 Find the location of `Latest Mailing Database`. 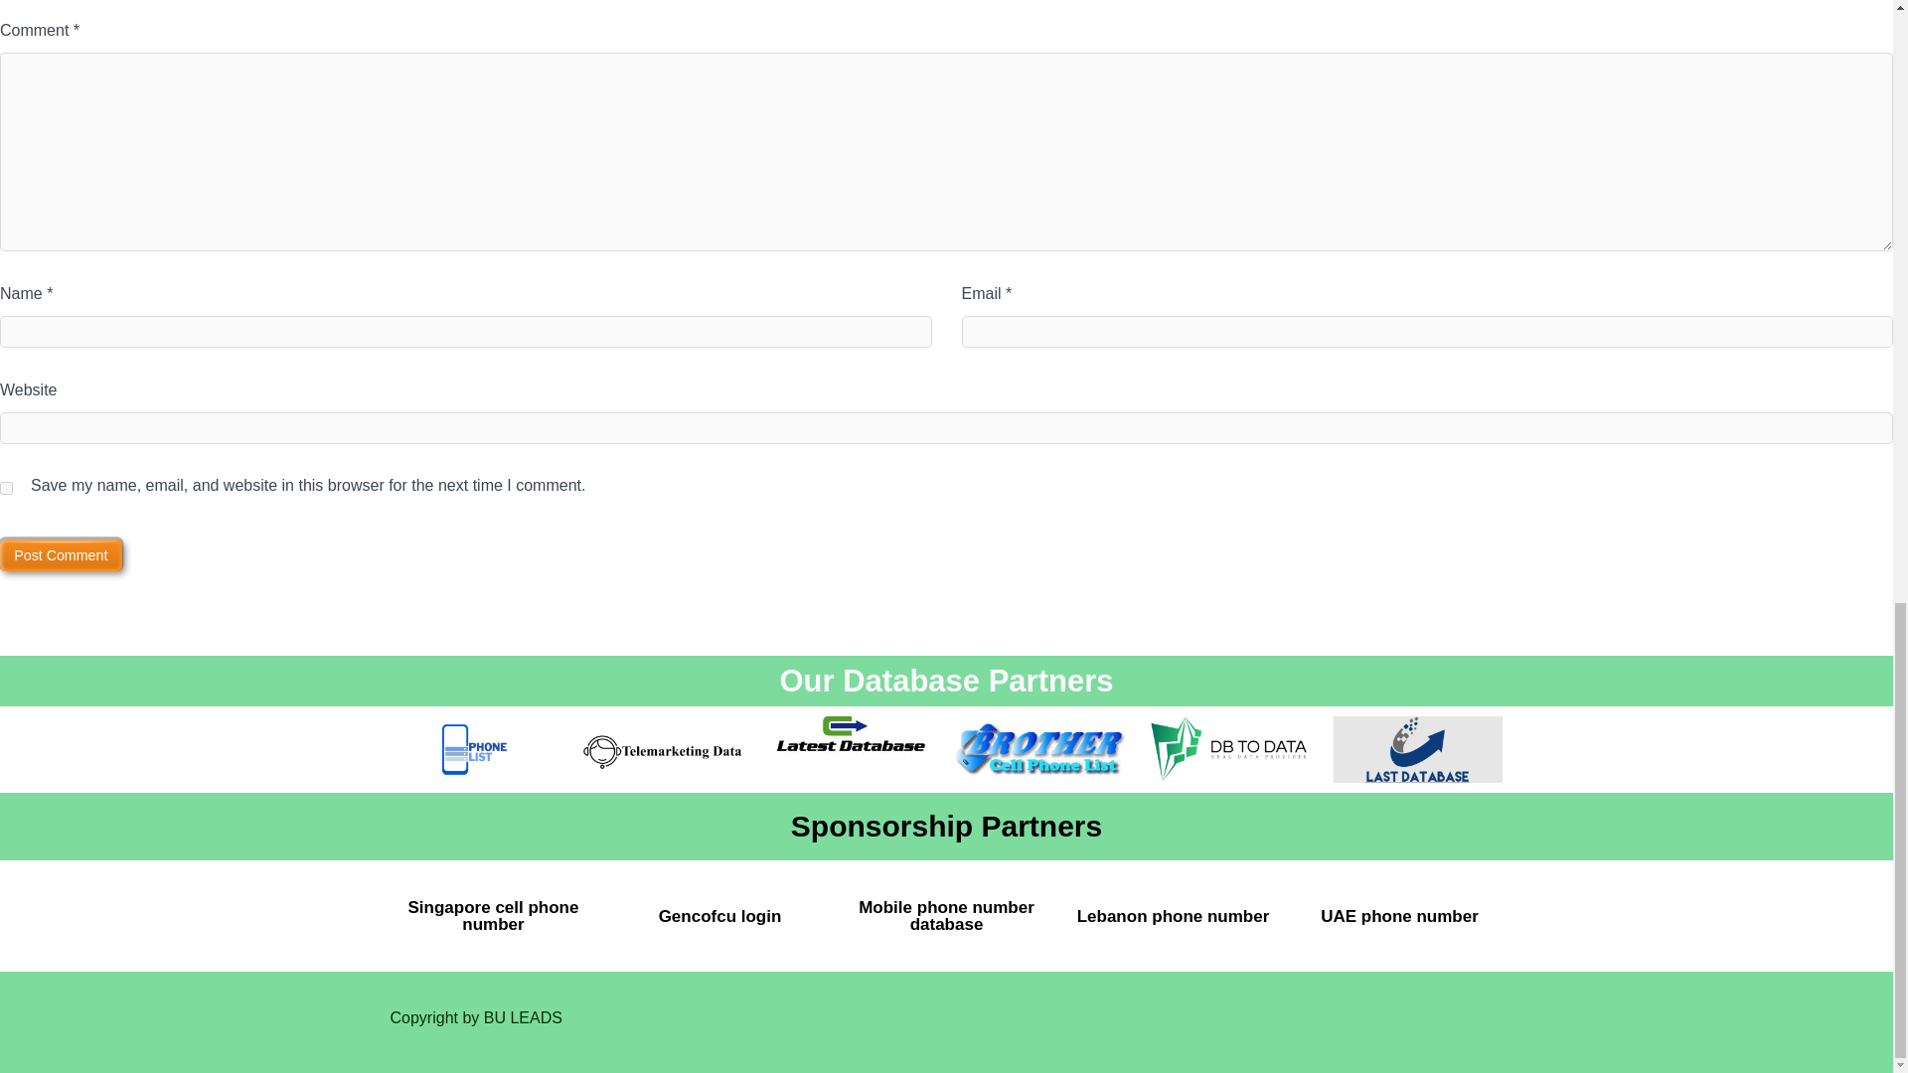

Latest Mailing Database is located at coordinates (851, 750).